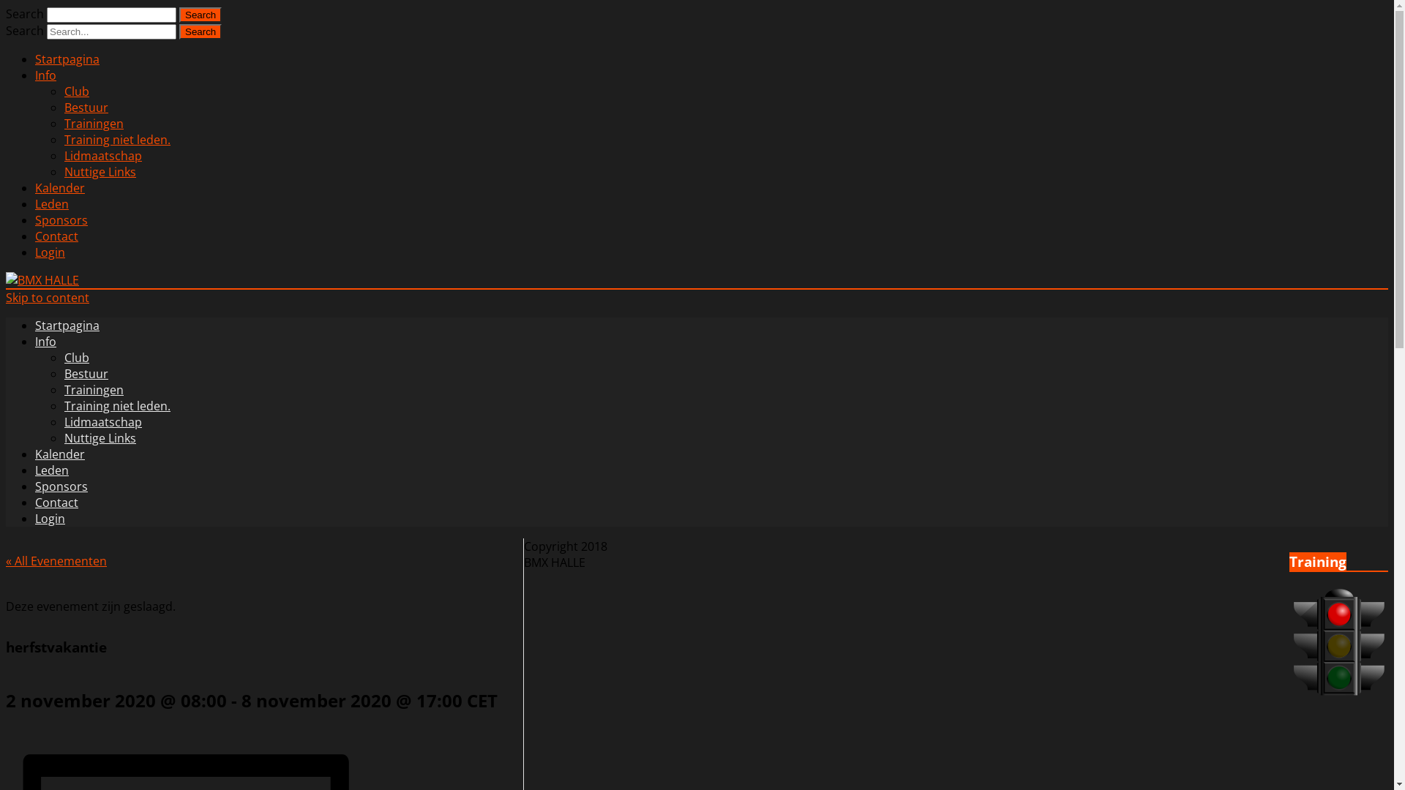  Describe the element at coordinates (77, 91) in the screenshot. I see `Club` at that location.